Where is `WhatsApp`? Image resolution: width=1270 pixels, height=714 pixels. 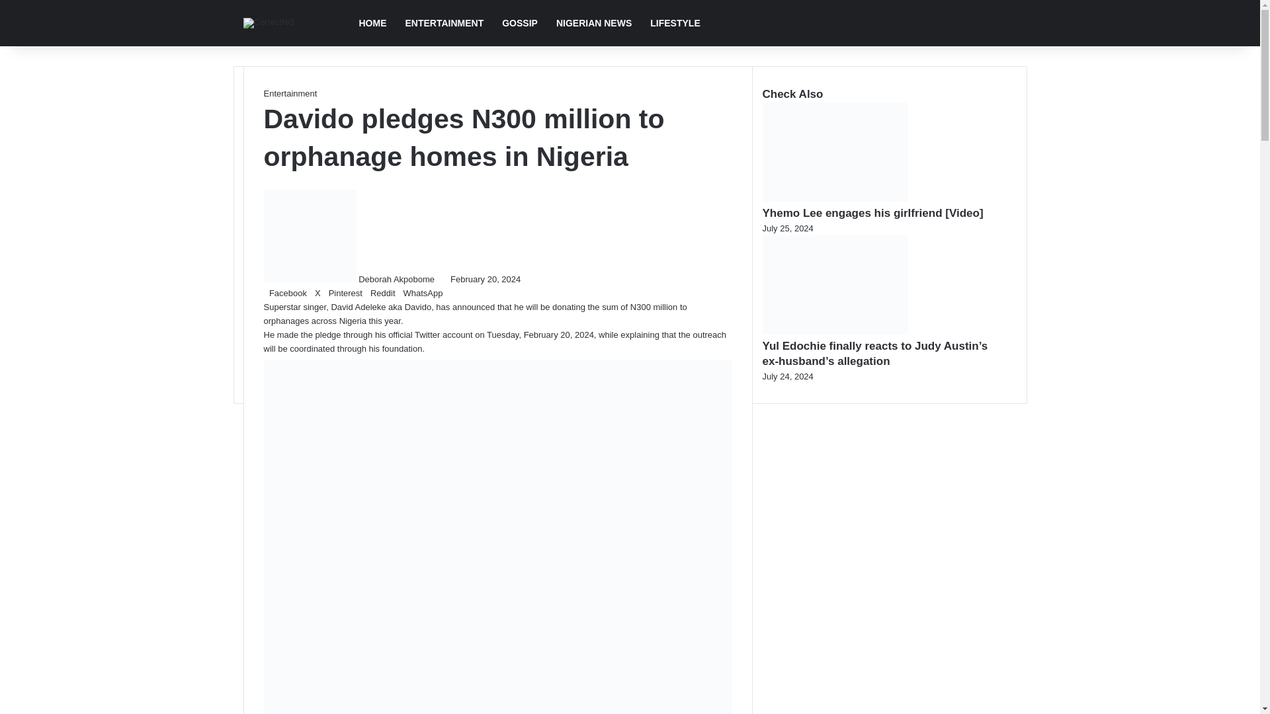 WhatsApp is located at coordinates (419, 294).